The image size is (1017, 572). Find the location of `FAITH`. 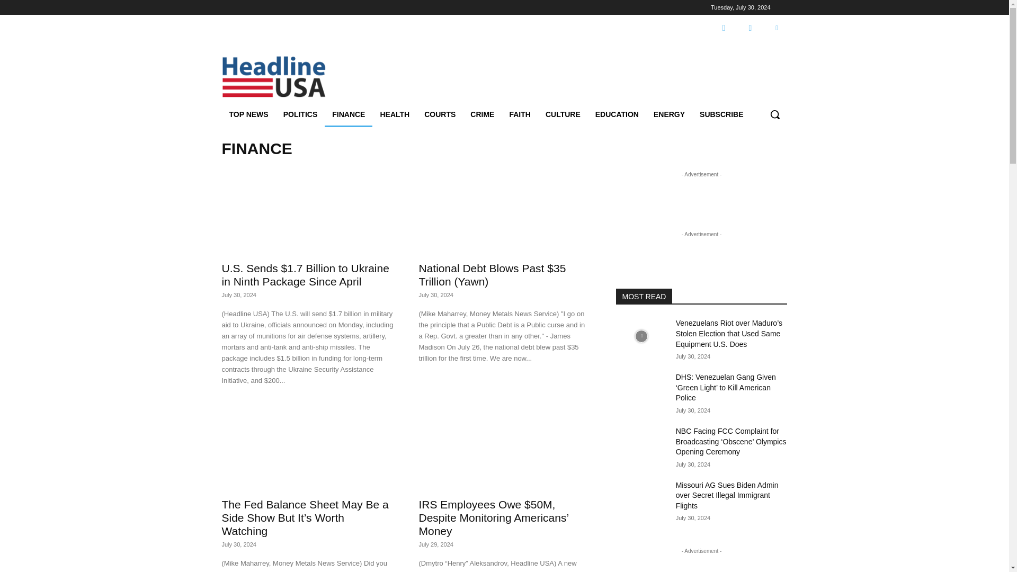

FAITH is located at coordinates (519, 114).